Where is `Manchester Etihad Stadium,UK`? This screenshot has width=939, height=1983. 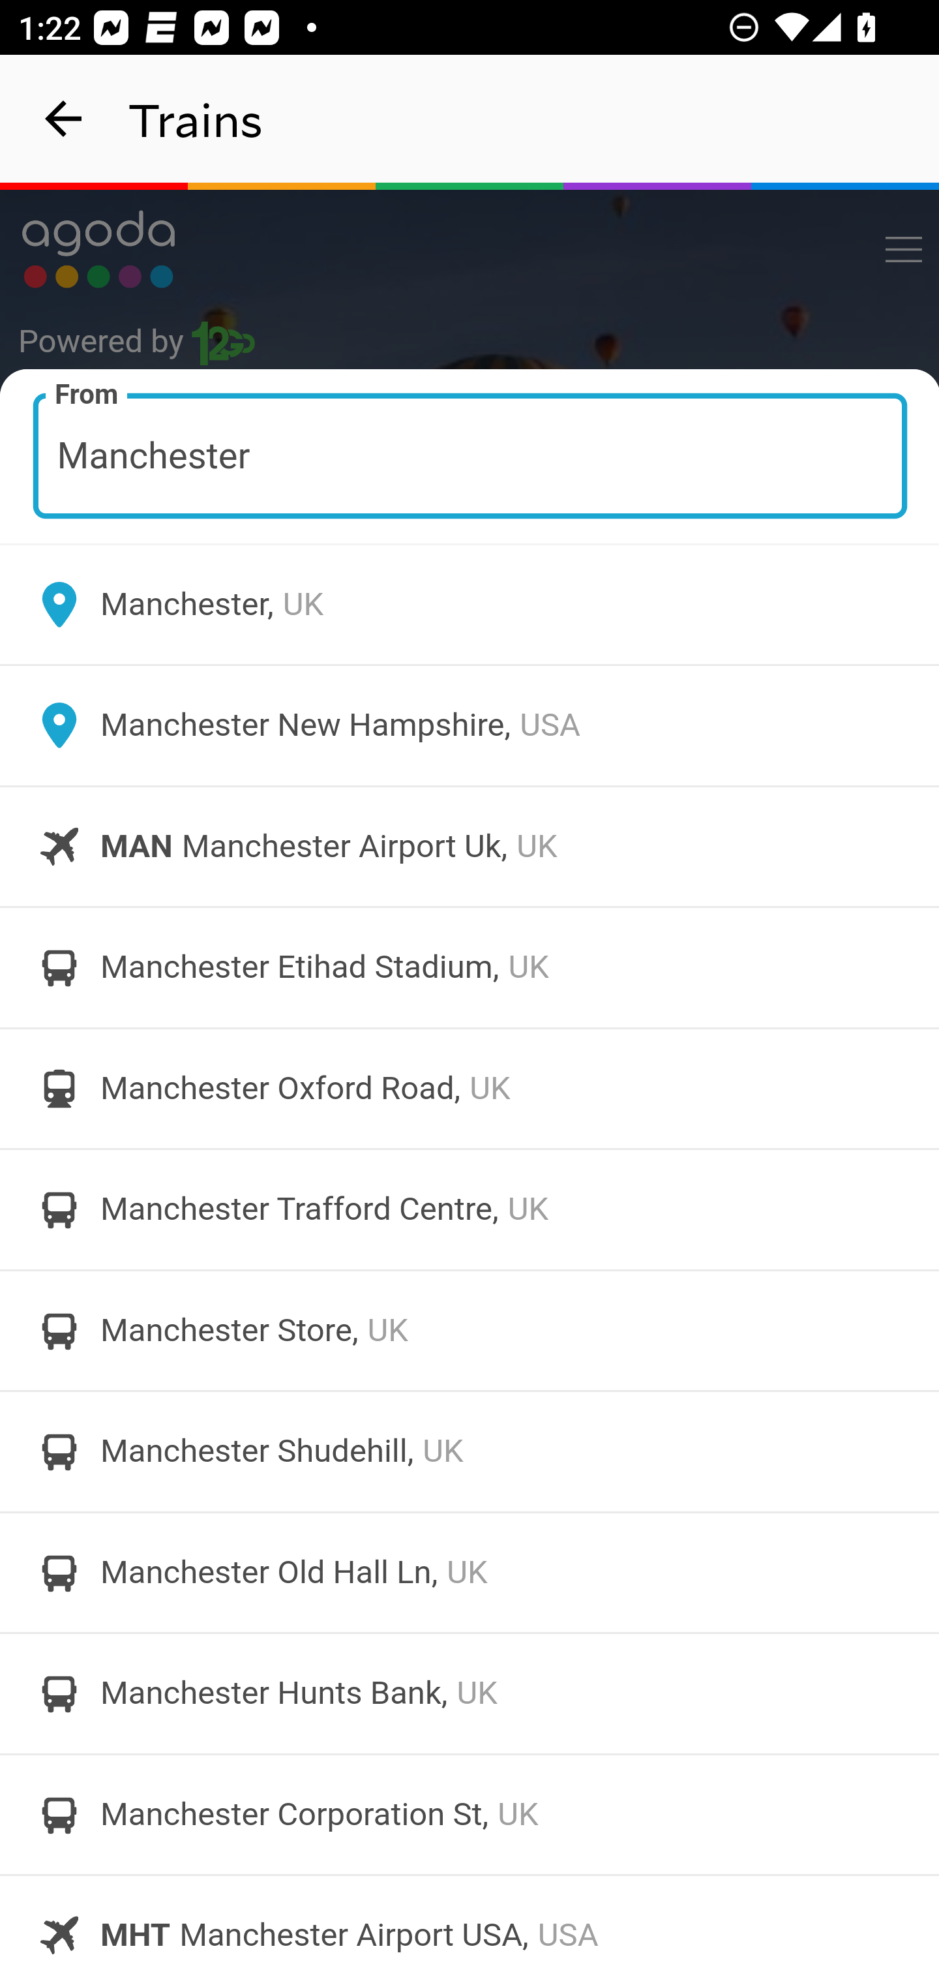 Manchester Etihad Stadium,UK is located at coordinates (469, 967).